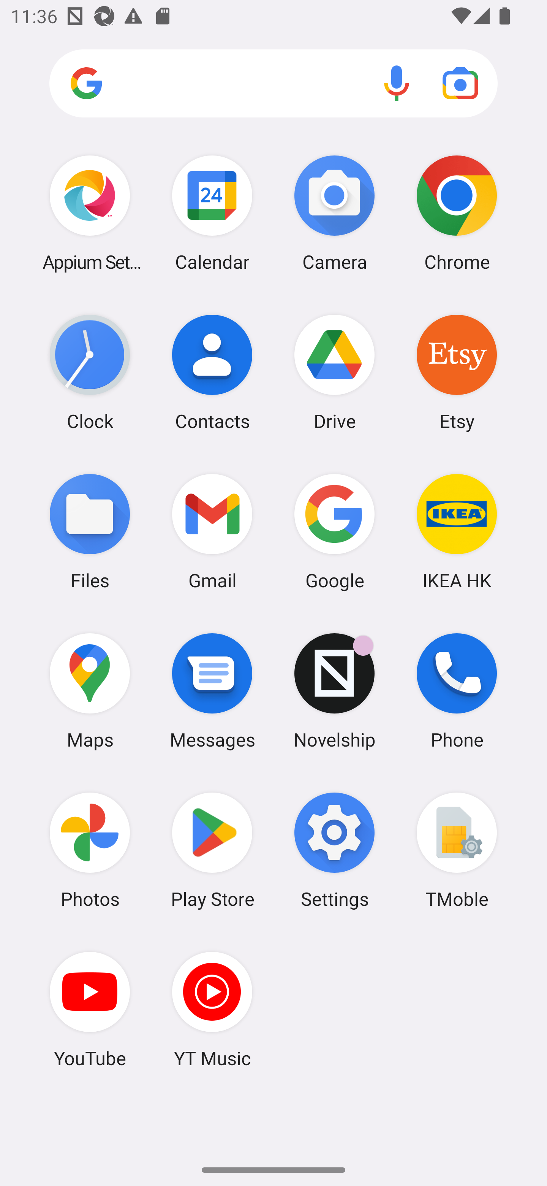  I want to click on YouTube, so click(90, 1009).